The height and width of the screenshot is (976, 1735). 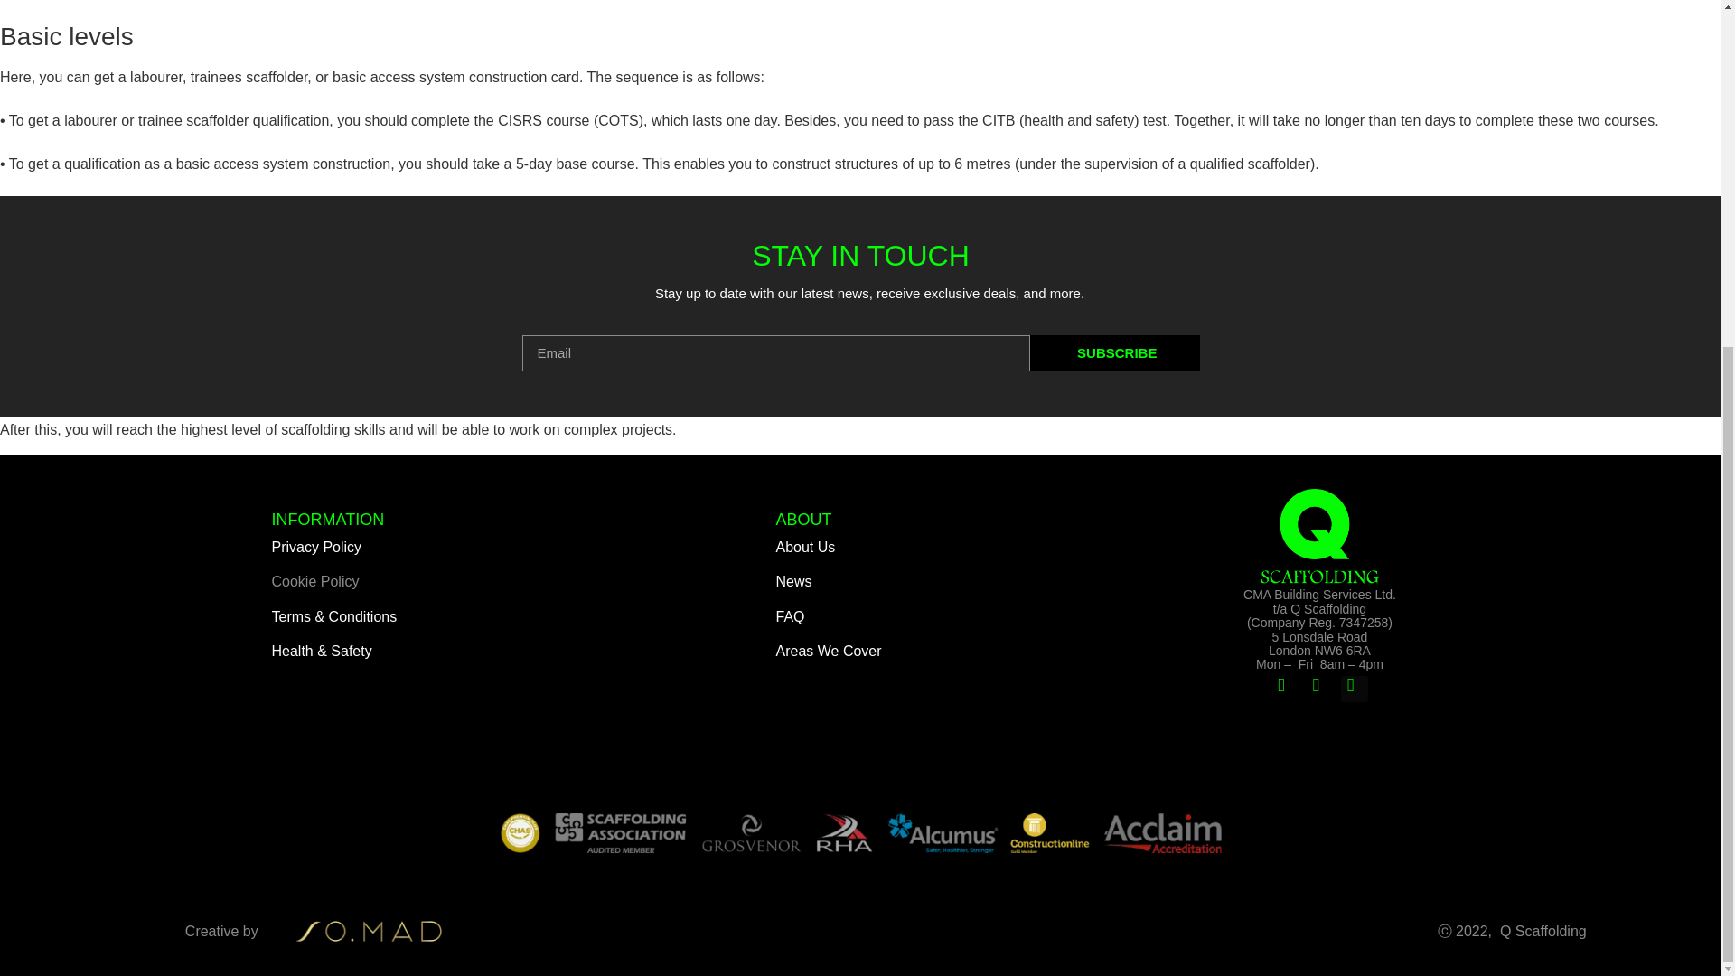 What do you see at coordinates (828, 651) in the screenshot?
I see `Areas We Cover` at bounding box center [828, 651].